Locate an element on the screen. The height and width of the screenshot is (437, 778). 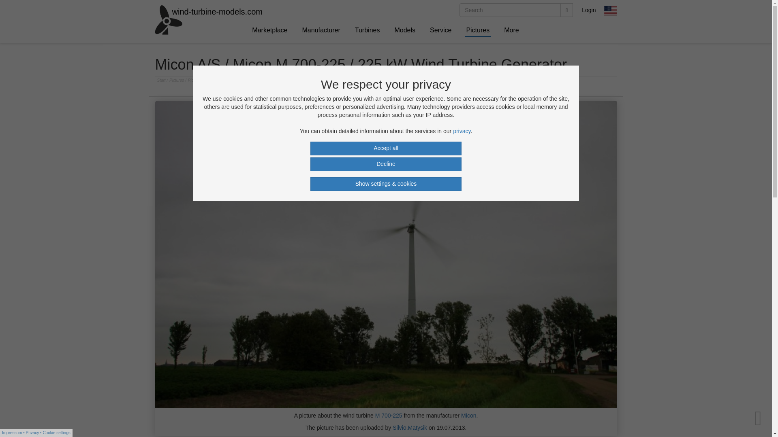
More is located at coordinates (511, 30).